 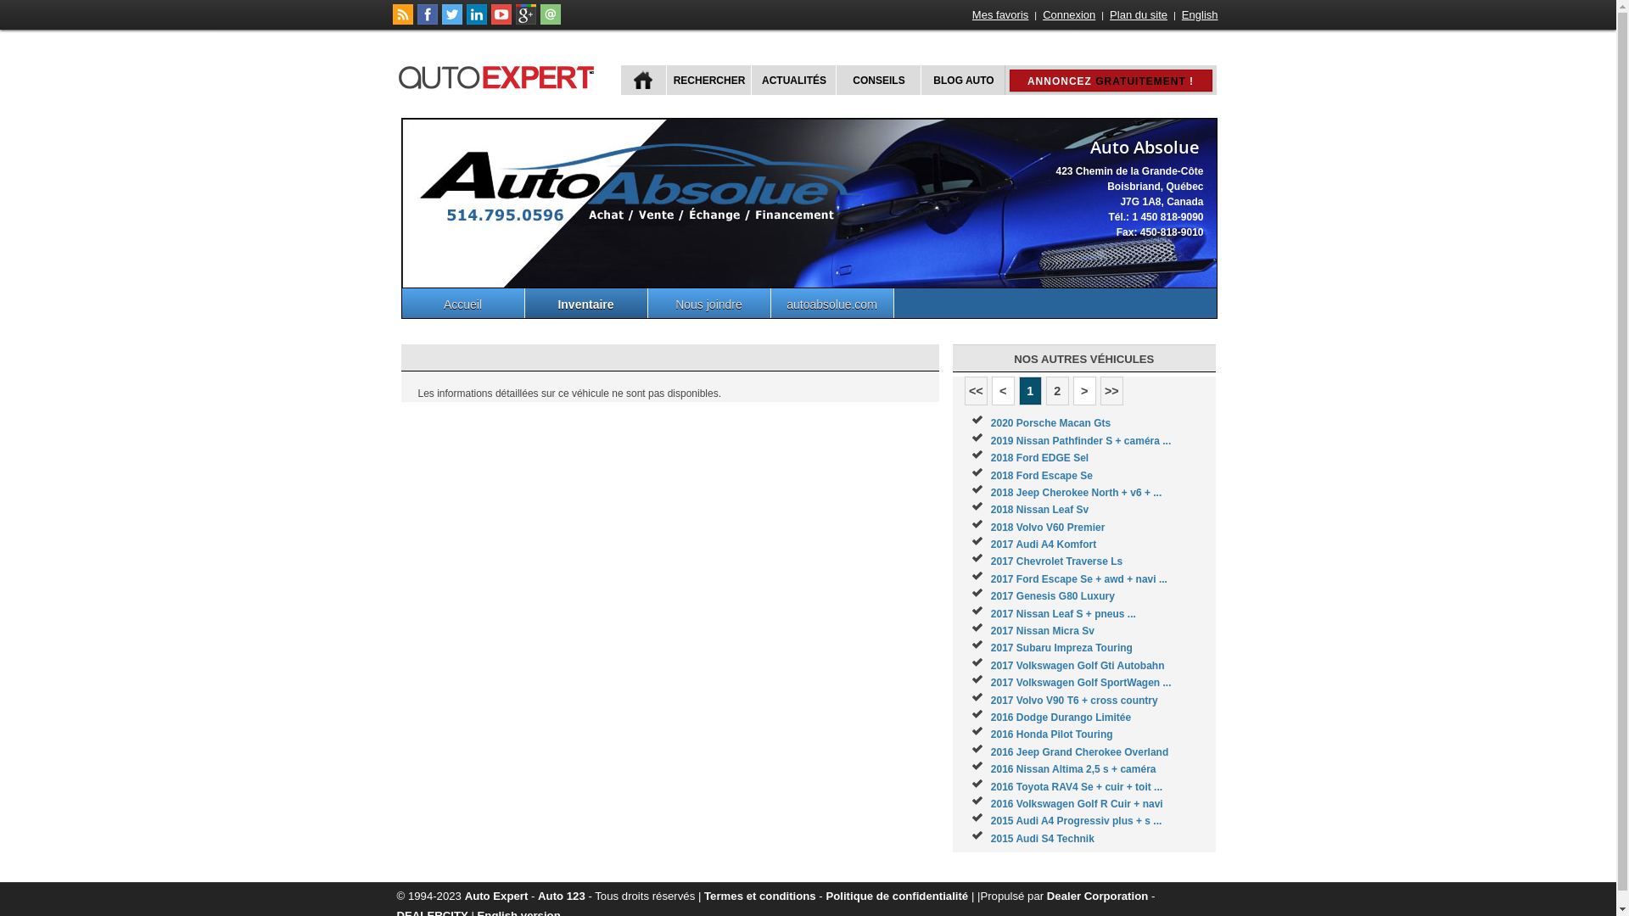 I want to click on 2016 Jeep Grand Cherokee Overland, so click(x=1079, y=751).